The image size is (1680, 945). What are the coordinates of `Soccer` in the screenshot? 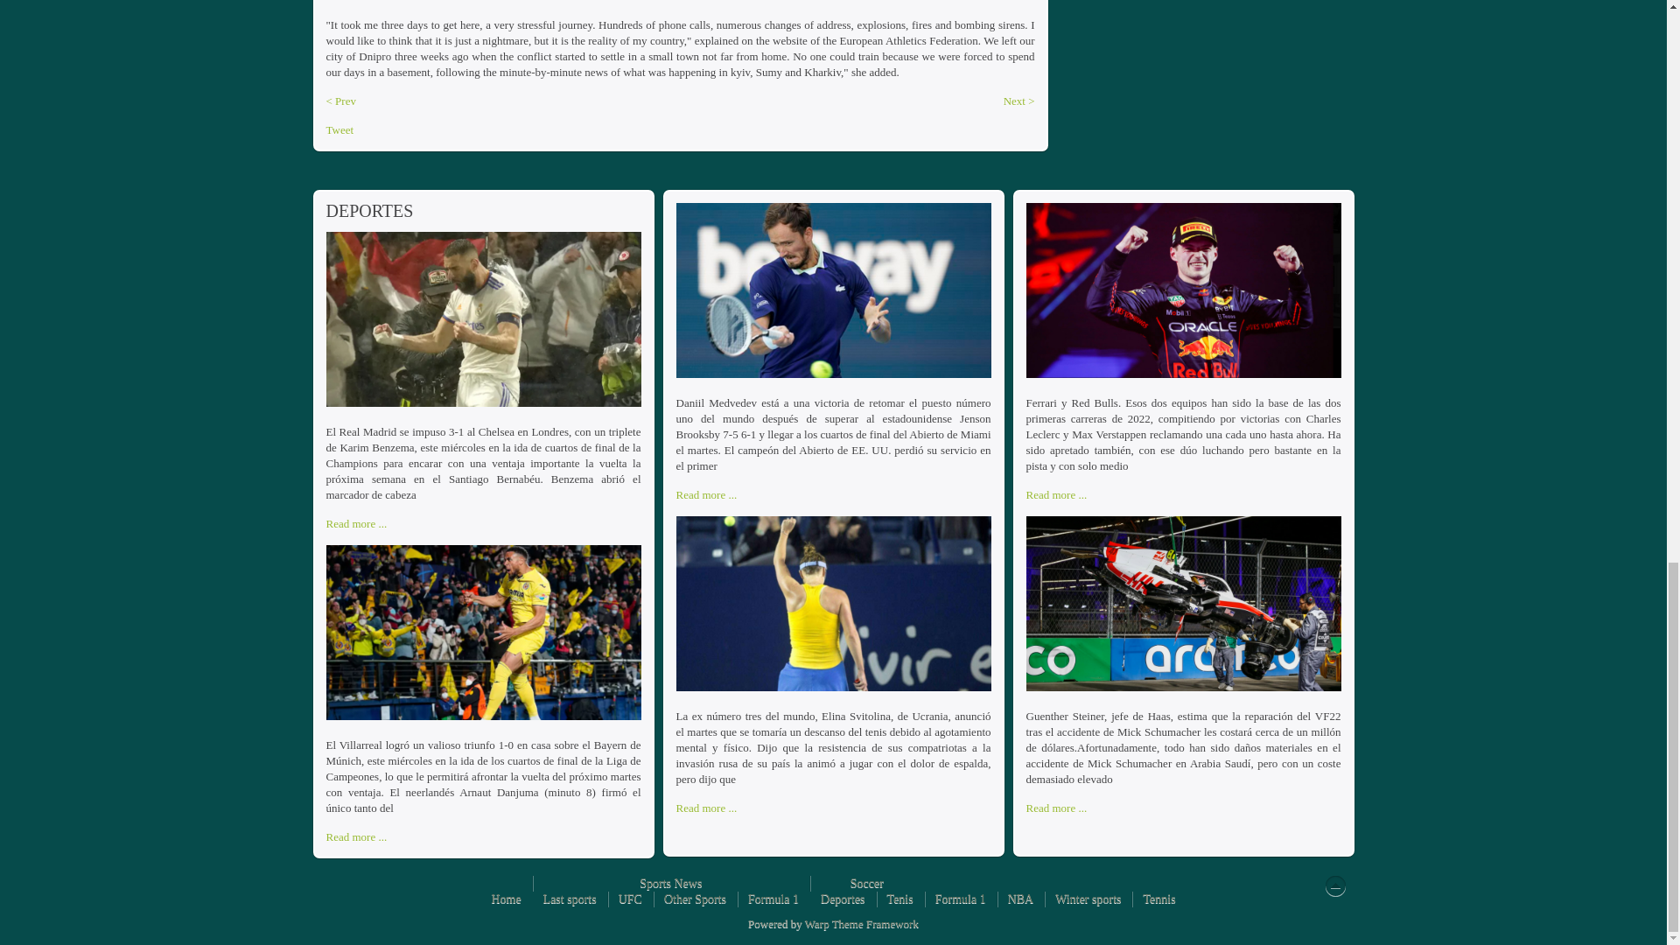 It's located at (866, 884).